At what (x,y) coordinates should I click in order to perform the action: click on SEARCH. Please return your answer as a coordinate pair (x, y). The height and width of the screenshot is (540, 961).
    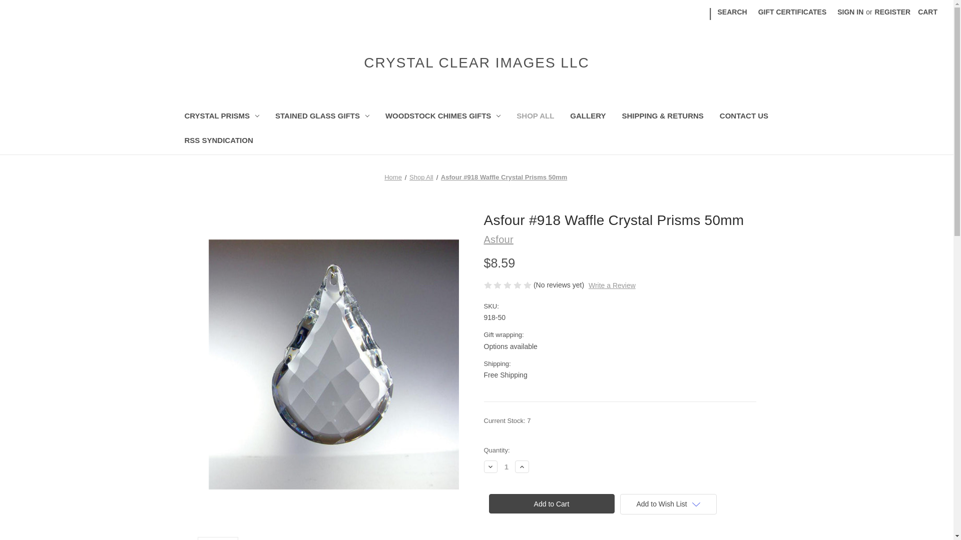
    Looking at the image, I should click on (732, 12).